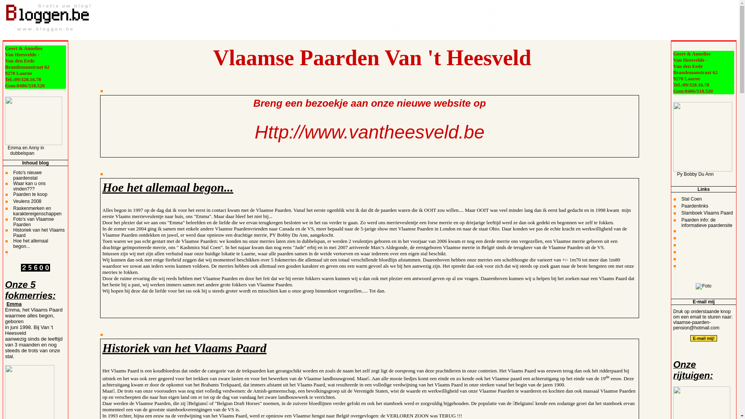 This screenshot has width=745, height=419. Describe the element at coordinates (695, 206) in the screenshot. I see `Paardenlinks` at that location.